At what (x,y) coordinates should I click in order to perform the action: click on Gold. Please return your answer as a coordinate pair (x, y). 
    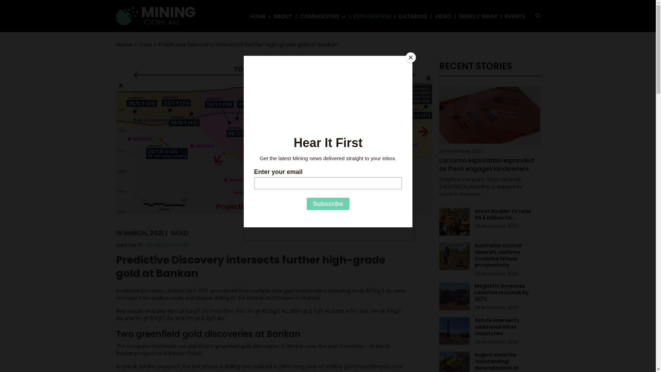
    Looking at the image, I should click on (145, 45).